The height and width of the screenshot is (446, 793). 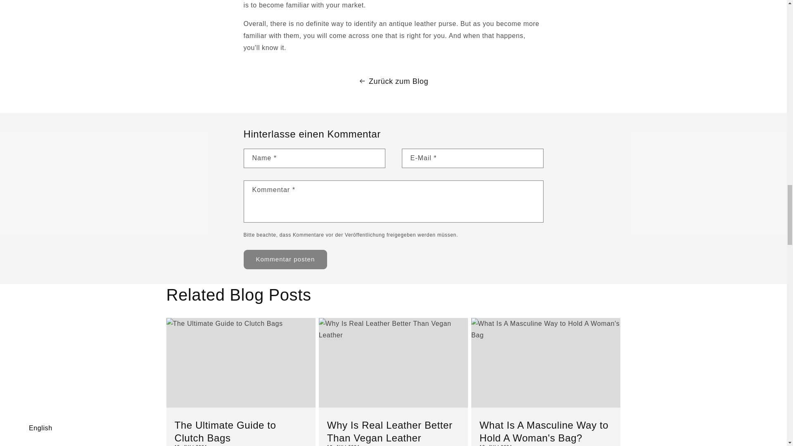 I want to click on Kommentar posten, so click(x=285, y=259).